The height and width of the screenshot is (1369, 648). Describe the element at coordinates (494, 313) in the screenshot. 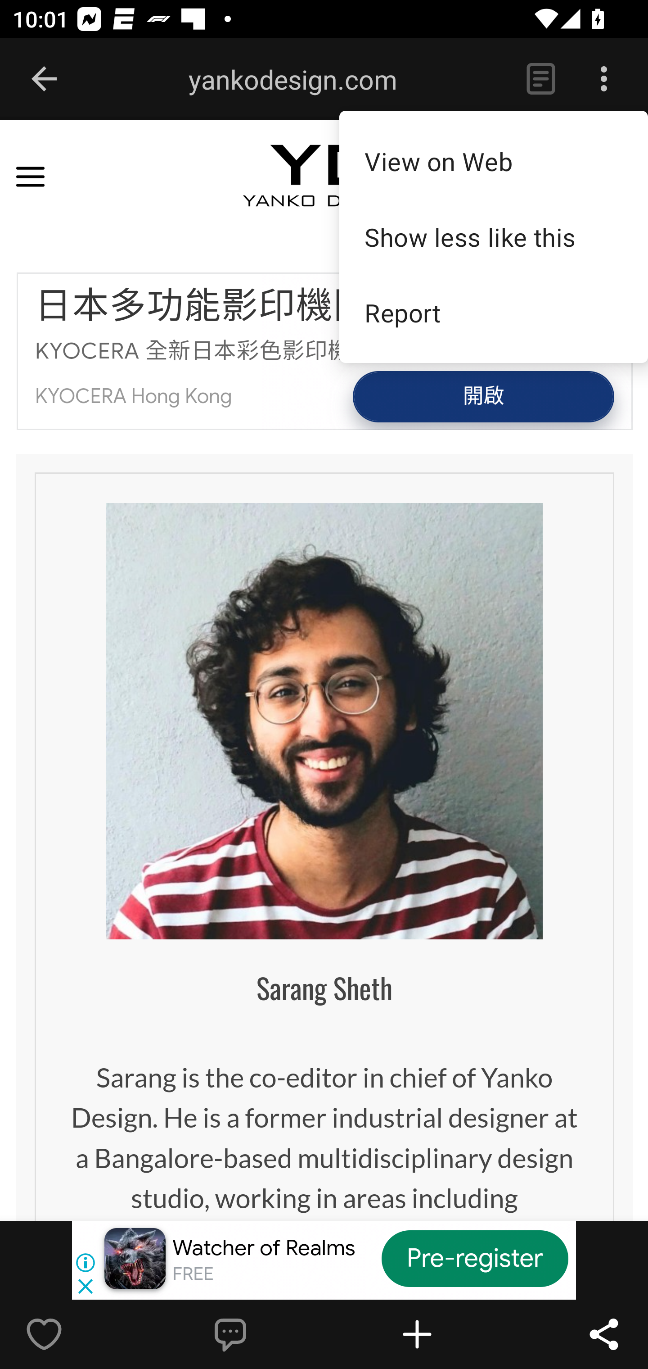

I see `Report` at that location.